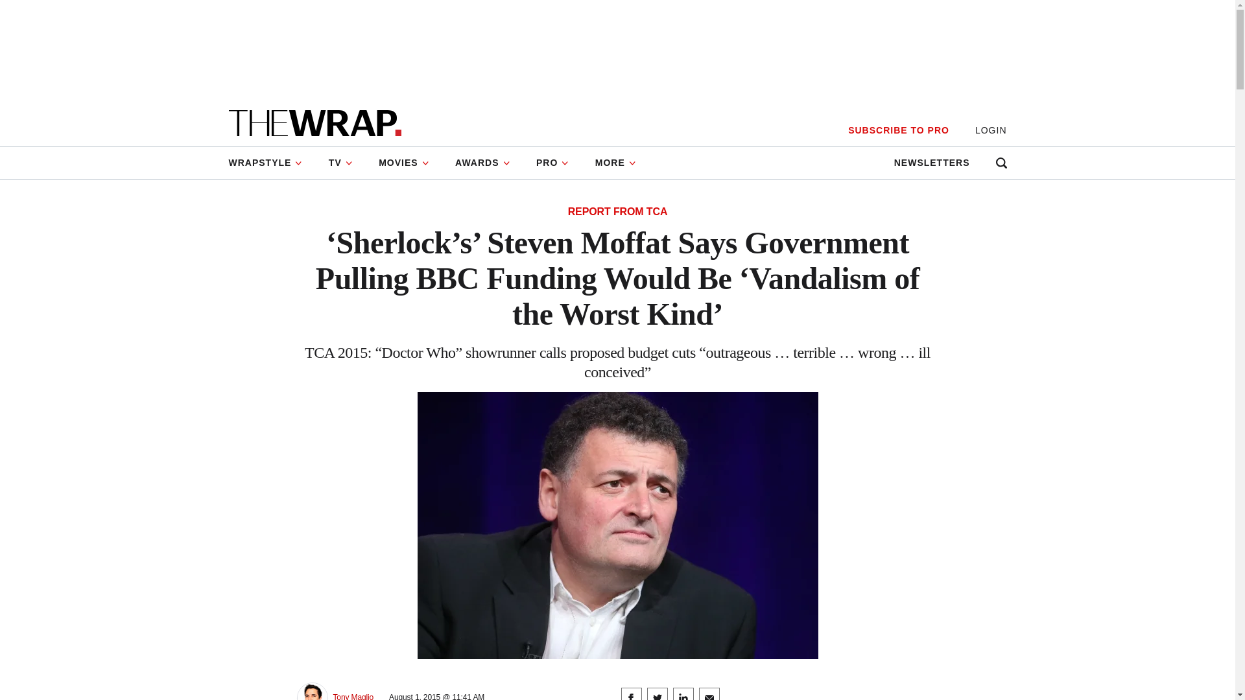 Image resolution: width=1245 pixels, height=700 pixels. Describe the element at coordinates (615, 163) in the screenshot. I see `MORE` at that location.